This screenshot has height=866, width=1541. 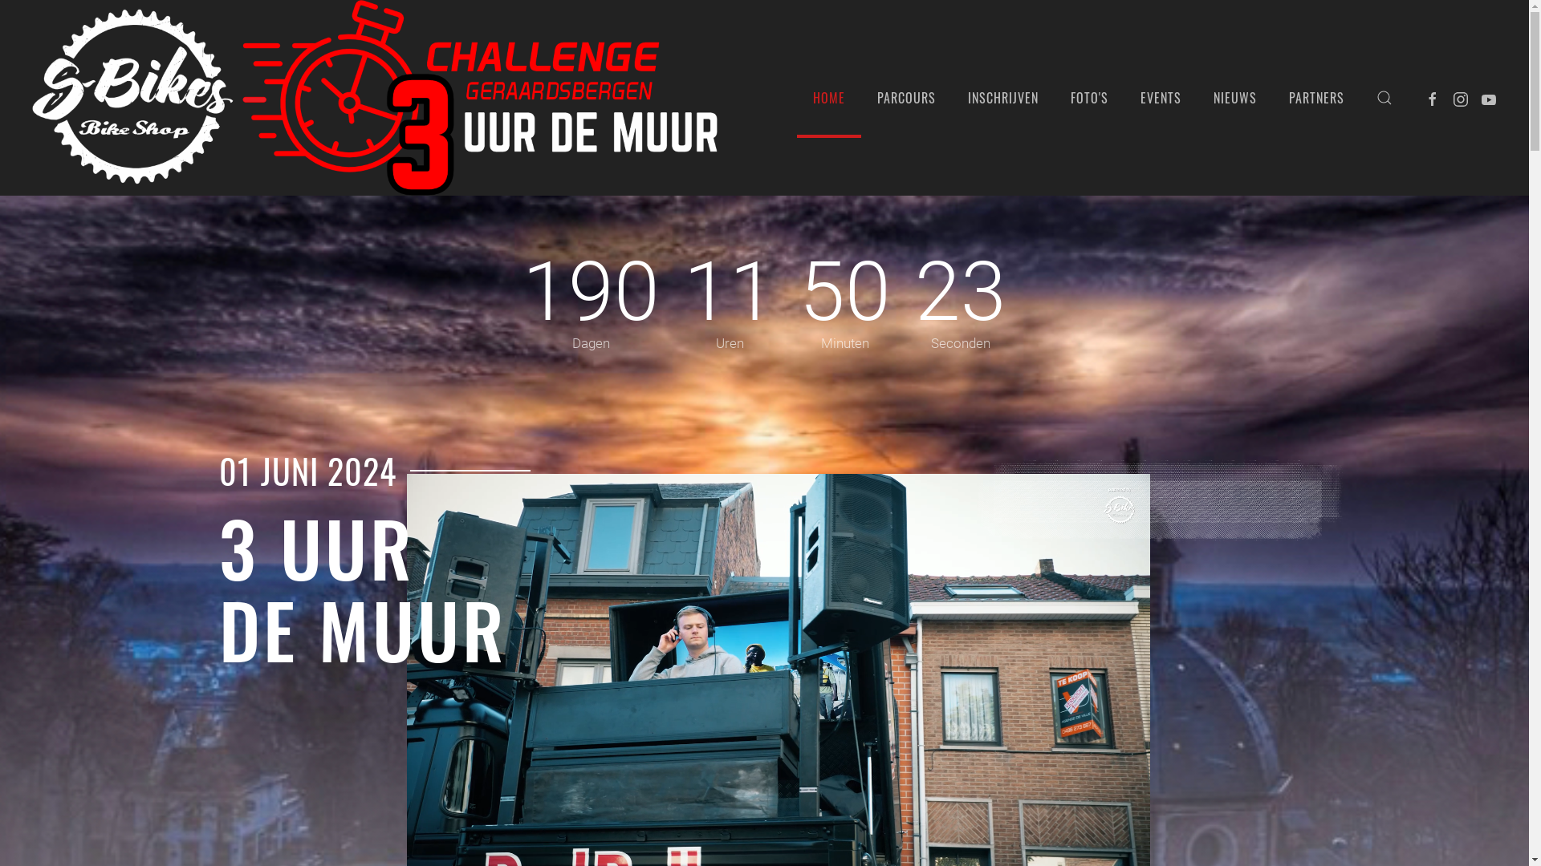 I want to click on INSCHRIJVEN, so click(x=1003, y=98).